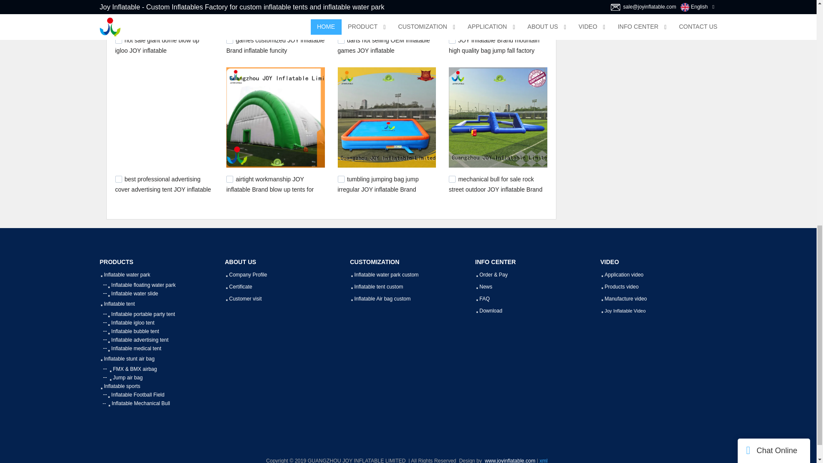 Image resolution: width=823 pixels, height=463 pixels. I want to click on 1148, so click(452, 179).